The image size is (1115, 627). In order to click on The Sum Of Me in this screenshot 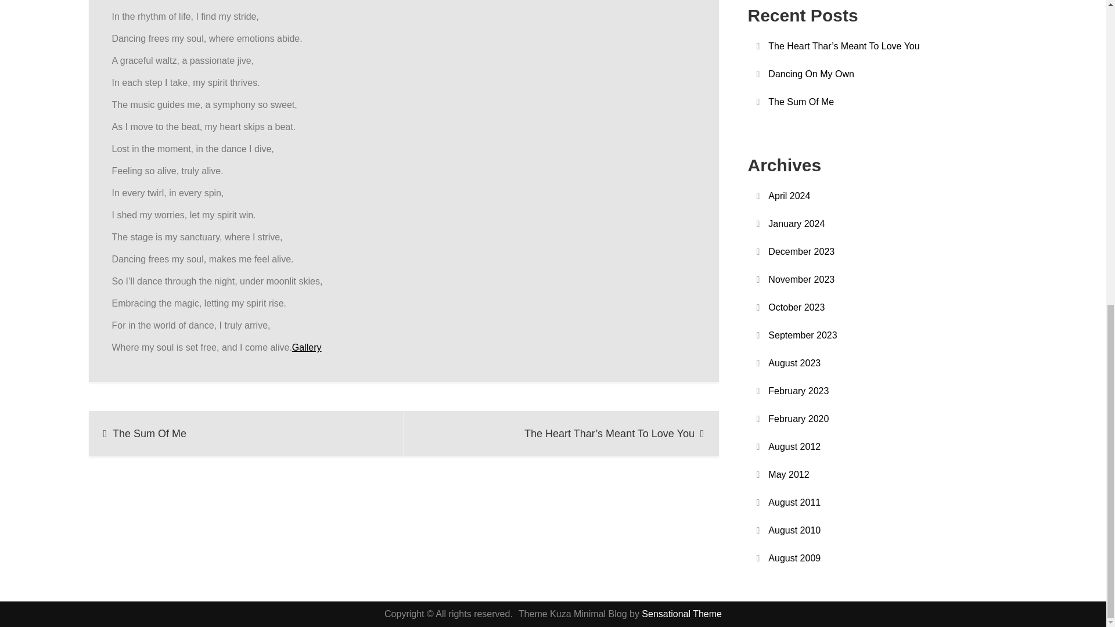, I will do `click(801, 102)`.